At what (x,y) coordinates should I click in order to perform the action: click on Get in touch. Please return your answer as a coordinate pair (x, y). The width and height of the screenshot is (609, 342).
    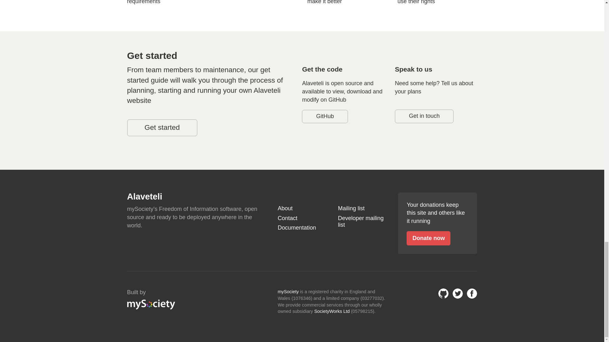
    Looking at the image, I should click on (424, 116).